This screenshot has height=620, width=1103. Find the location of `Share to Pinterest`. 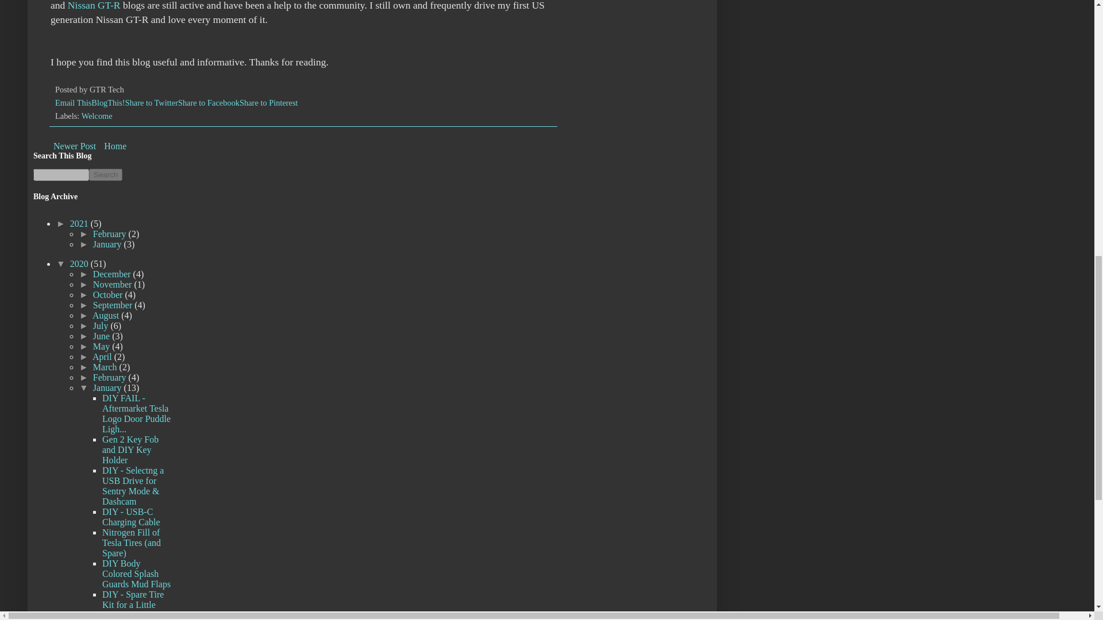

Share to Pinterest is located at coordinates (268, 102).